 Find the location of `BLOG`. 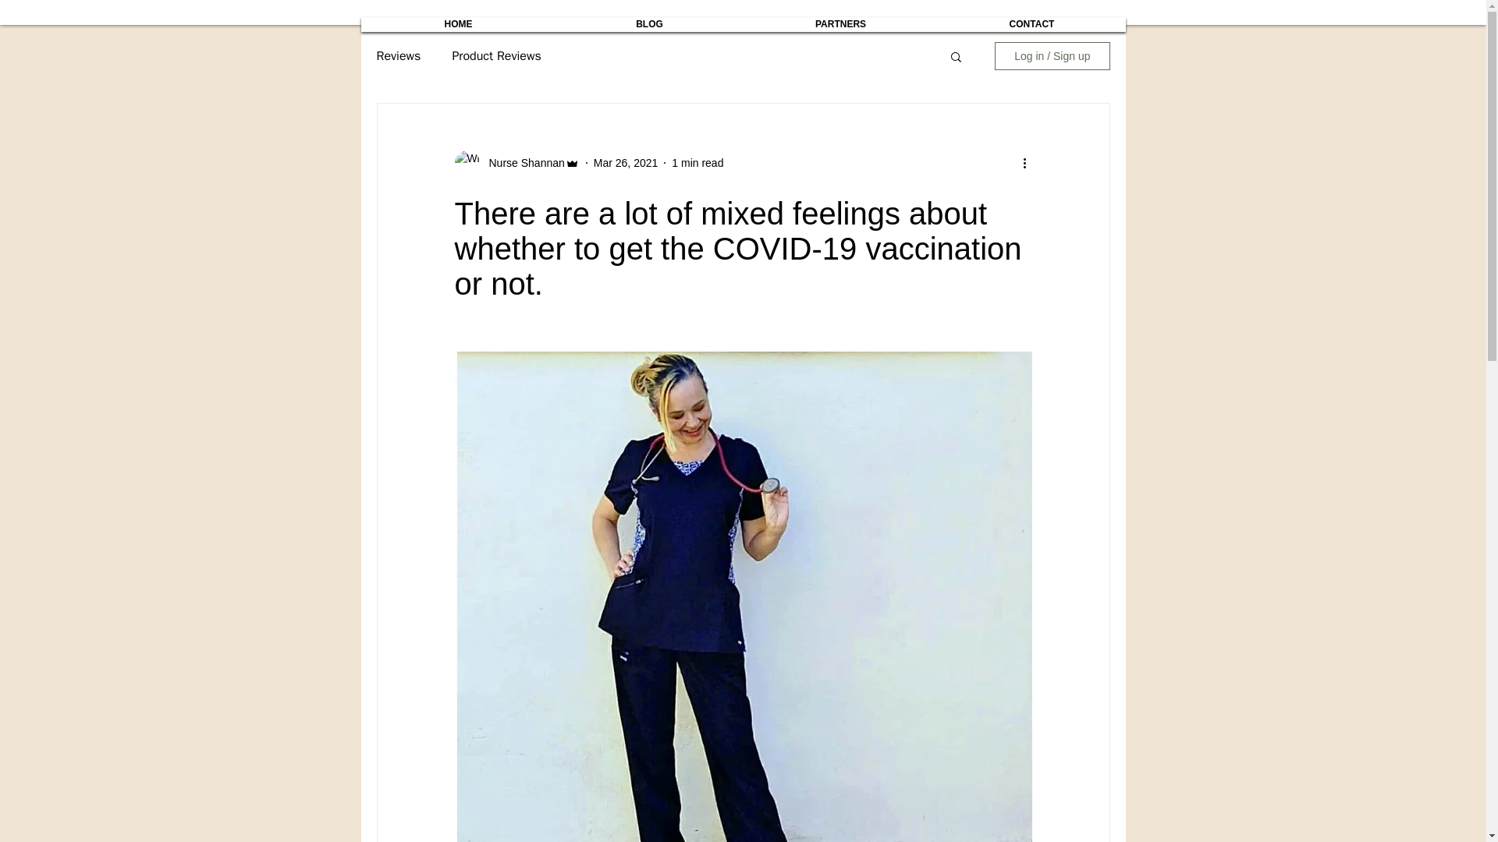

BLOG is located at coordinates (649, 23).